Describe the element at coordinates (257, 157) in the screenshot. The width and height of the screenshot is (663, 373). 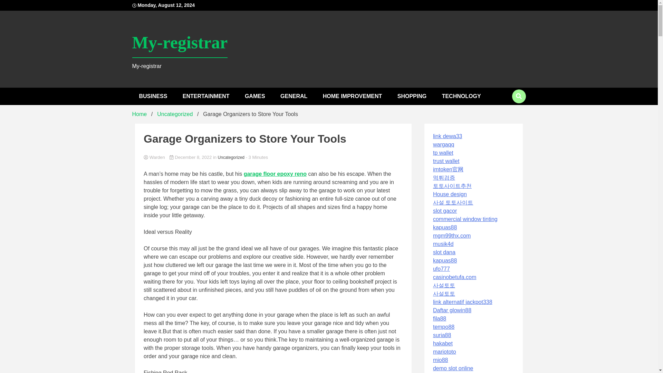
I see `Estimated Reading Time of Article` at that location.